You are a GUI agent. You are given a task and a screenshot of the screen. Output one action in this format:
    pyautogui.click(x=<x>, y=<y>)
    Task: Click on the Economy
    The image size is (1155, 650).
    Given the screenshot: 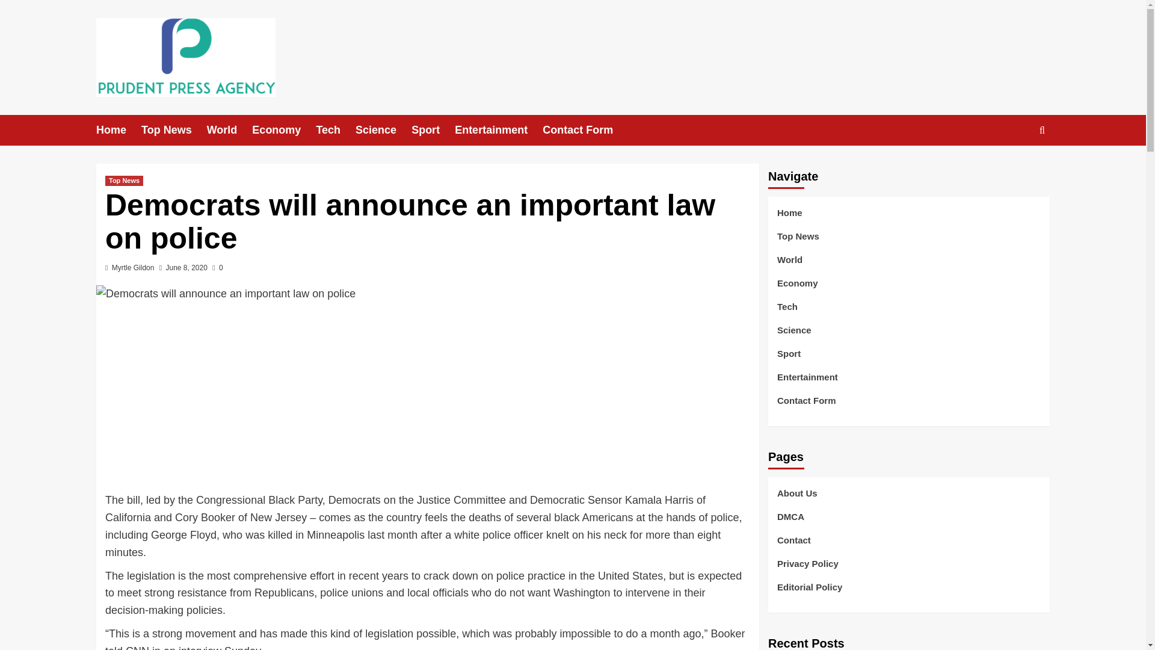 What is the action you would take?
    pyautogui.click(x=283, y=130)
    